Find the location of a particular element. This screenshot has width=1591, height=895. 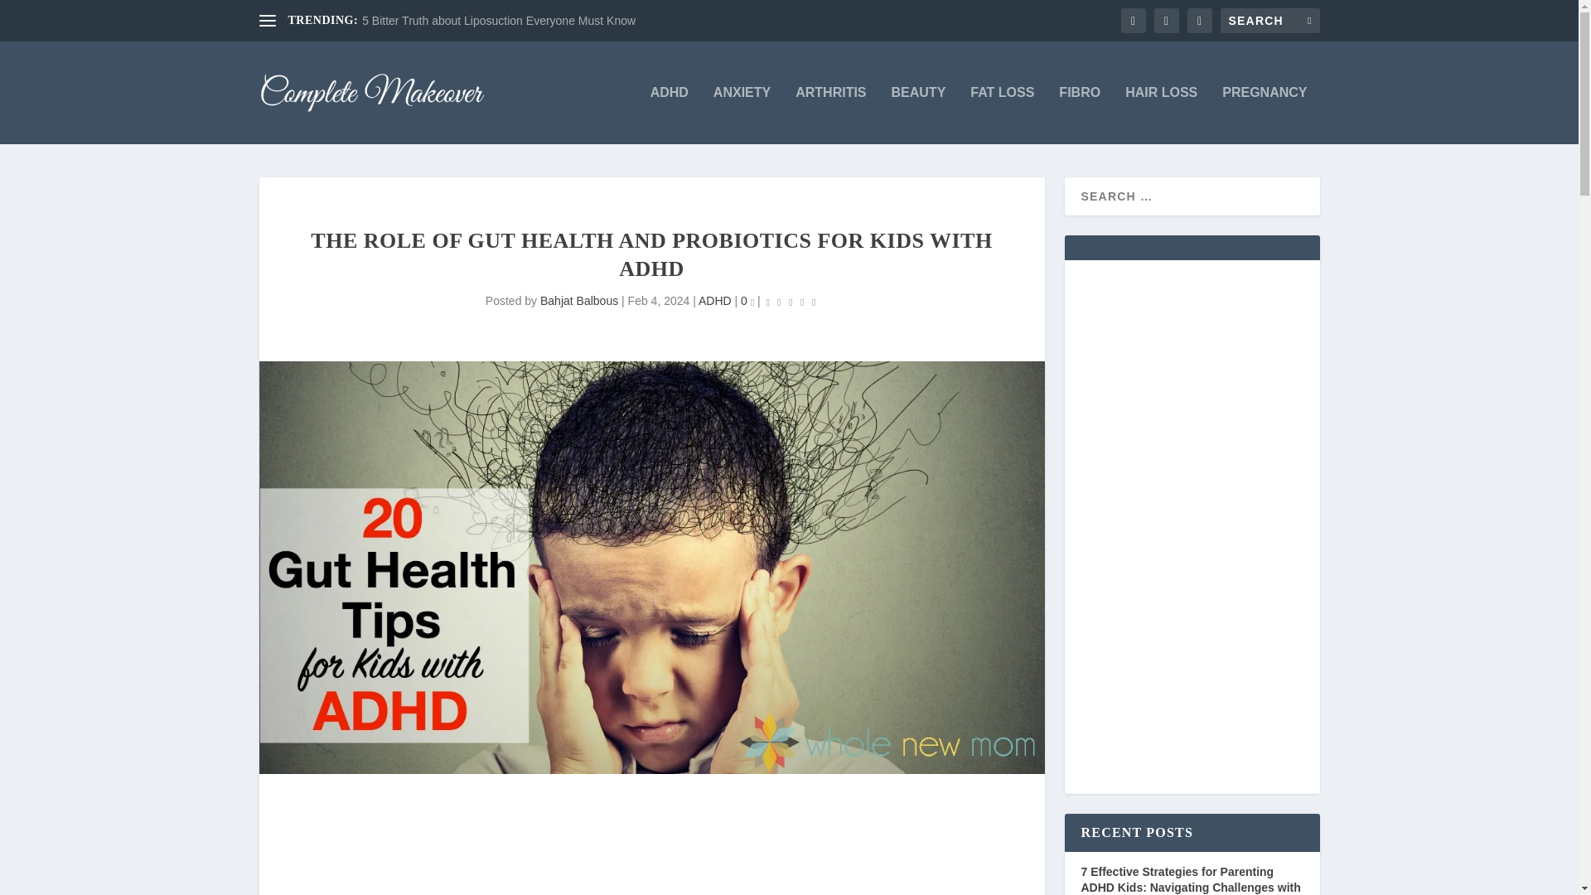

5 Bitter Truth about Liposuction Everyone Must Know is located at coordinates (499, 21).